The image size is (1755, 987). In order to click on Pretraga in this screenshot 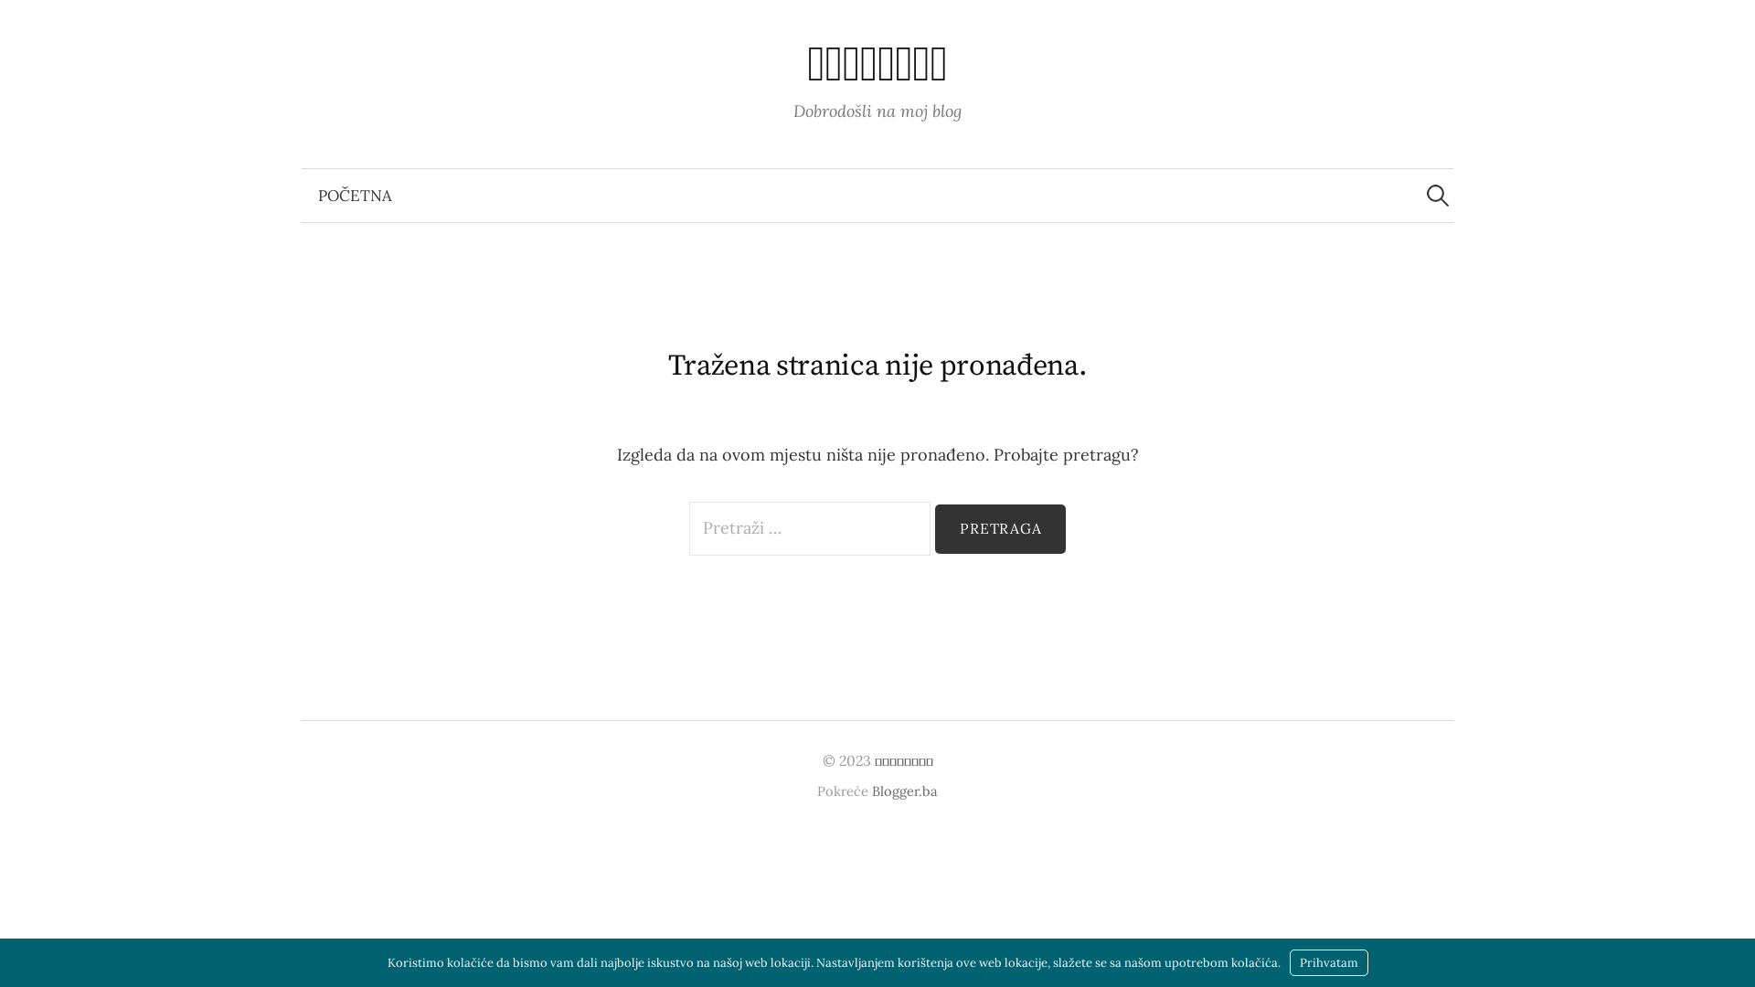, I will do `click(23, 23)`.